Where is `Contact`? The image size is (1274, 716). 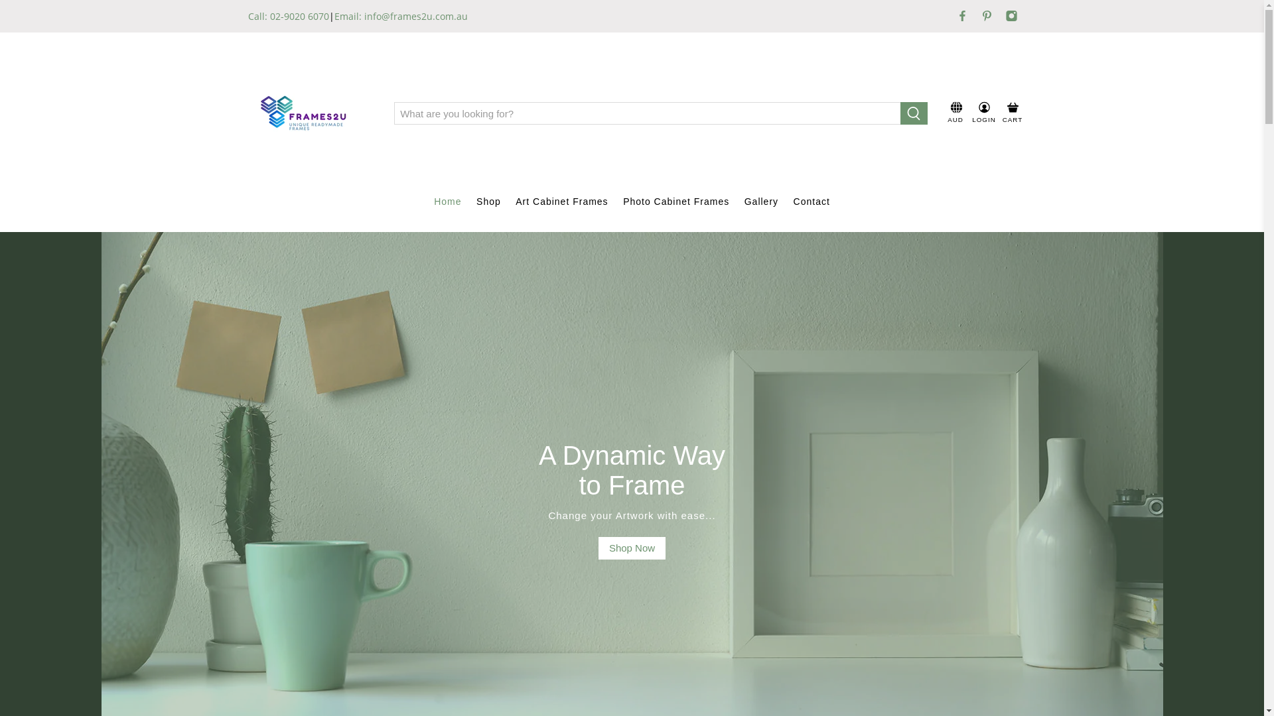 Contact is located at coordinates (812, 202).